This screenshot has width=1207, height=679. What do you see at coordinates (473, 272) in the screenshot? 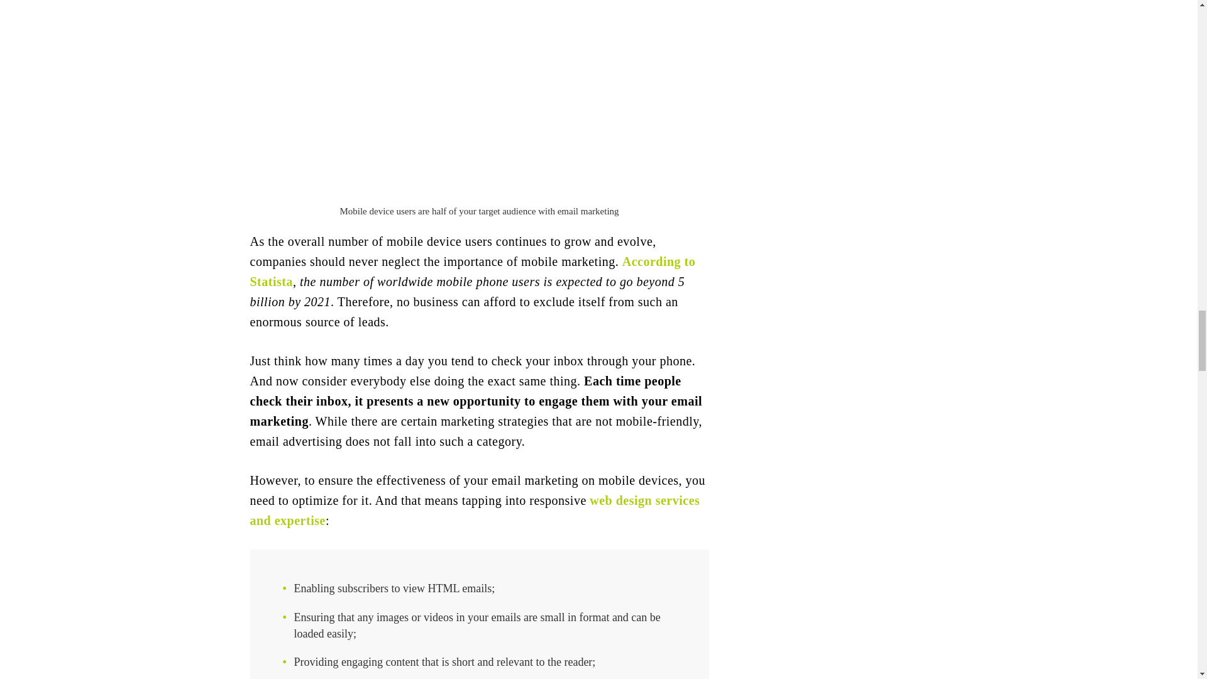
I see `According to Statista` at bounding box center [473, 272].